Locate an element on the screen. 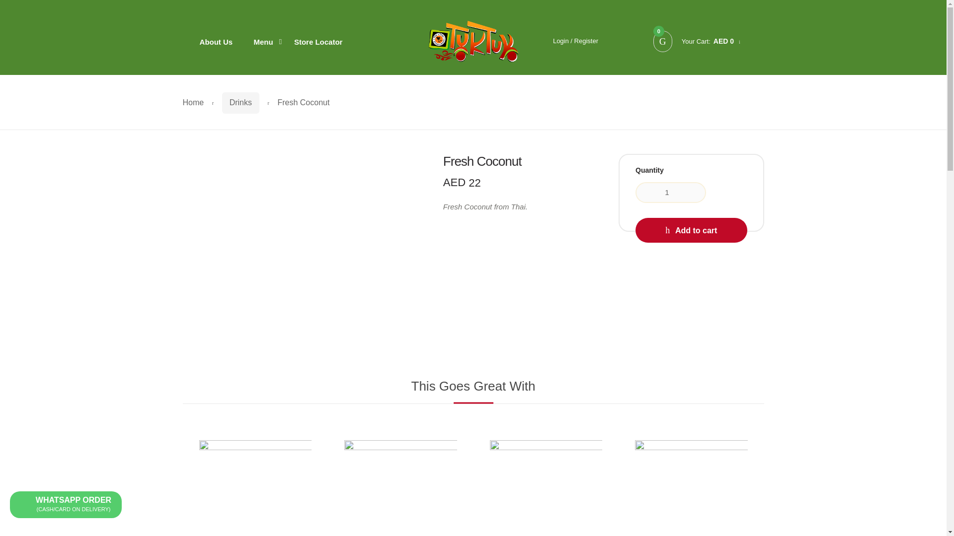  Menu is located at coordinates (263, 41).